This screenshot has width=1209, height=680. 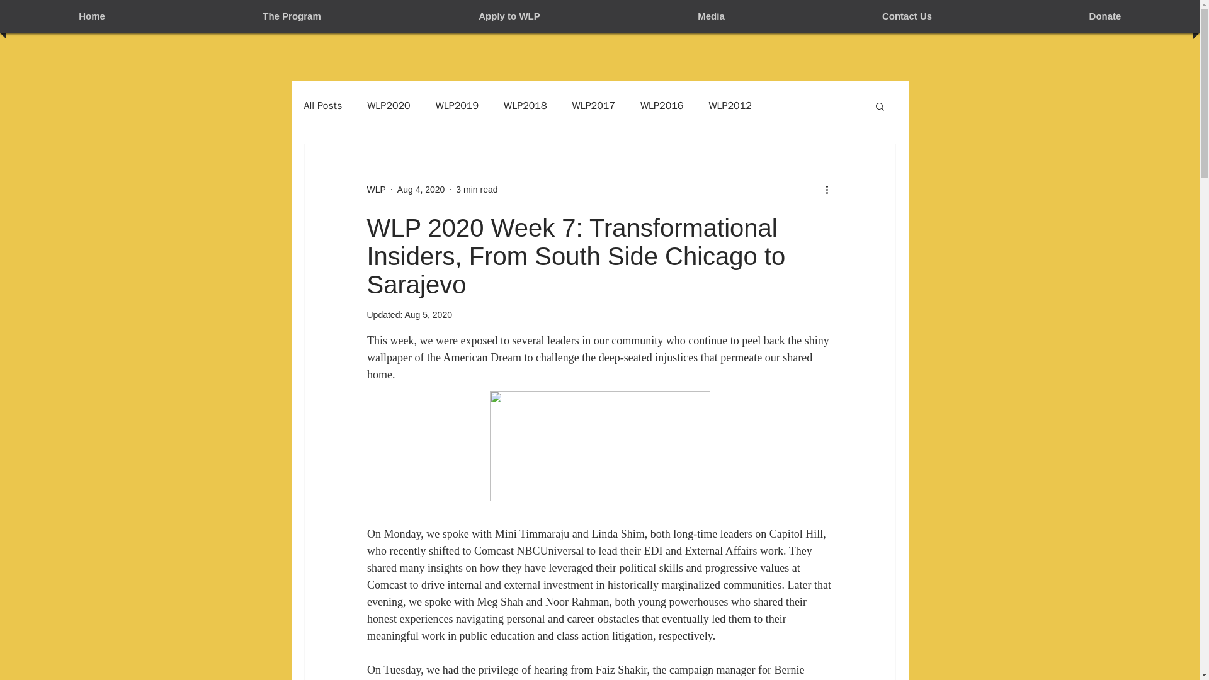 What do you see at coordinates (476, 188) in the screenshot?
I see `3 min read` at bounding box center [476, 188].